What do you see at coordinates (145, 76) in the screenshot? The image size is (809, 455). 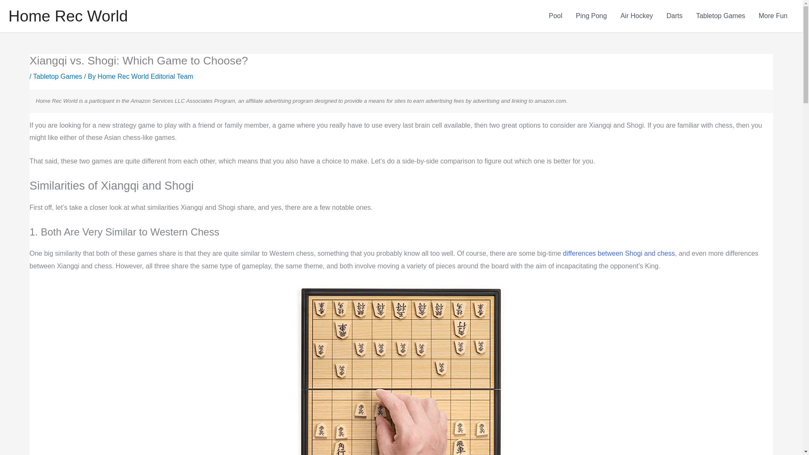 I see `View all posts by Home Rec World Editorial Team` at bounding box center [145, 76].